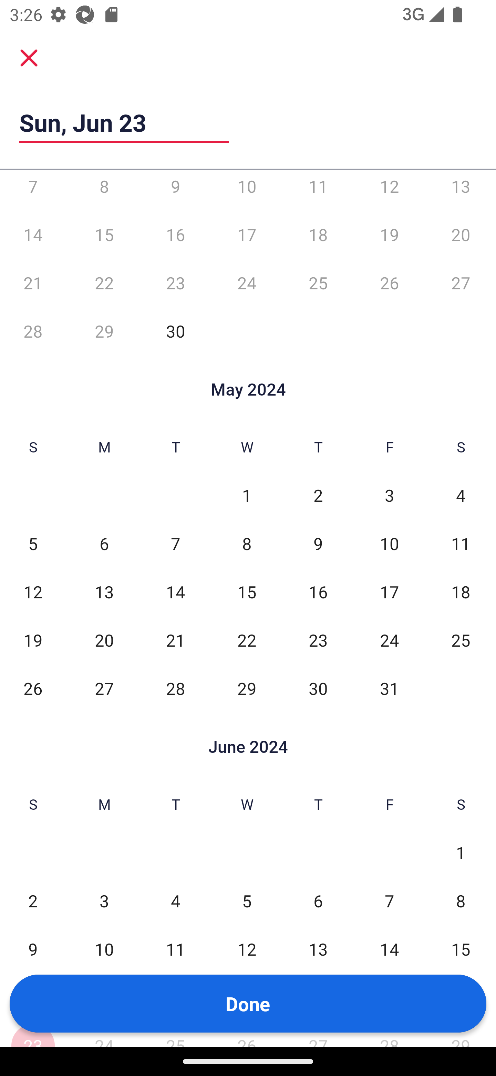 The width and height of the screenshot is (496, 1076). What do you see at coordinates (247, 688) in the screenshot?
I see `29 Wed, May 29, Not Selected` at bounding box center [247, 688].